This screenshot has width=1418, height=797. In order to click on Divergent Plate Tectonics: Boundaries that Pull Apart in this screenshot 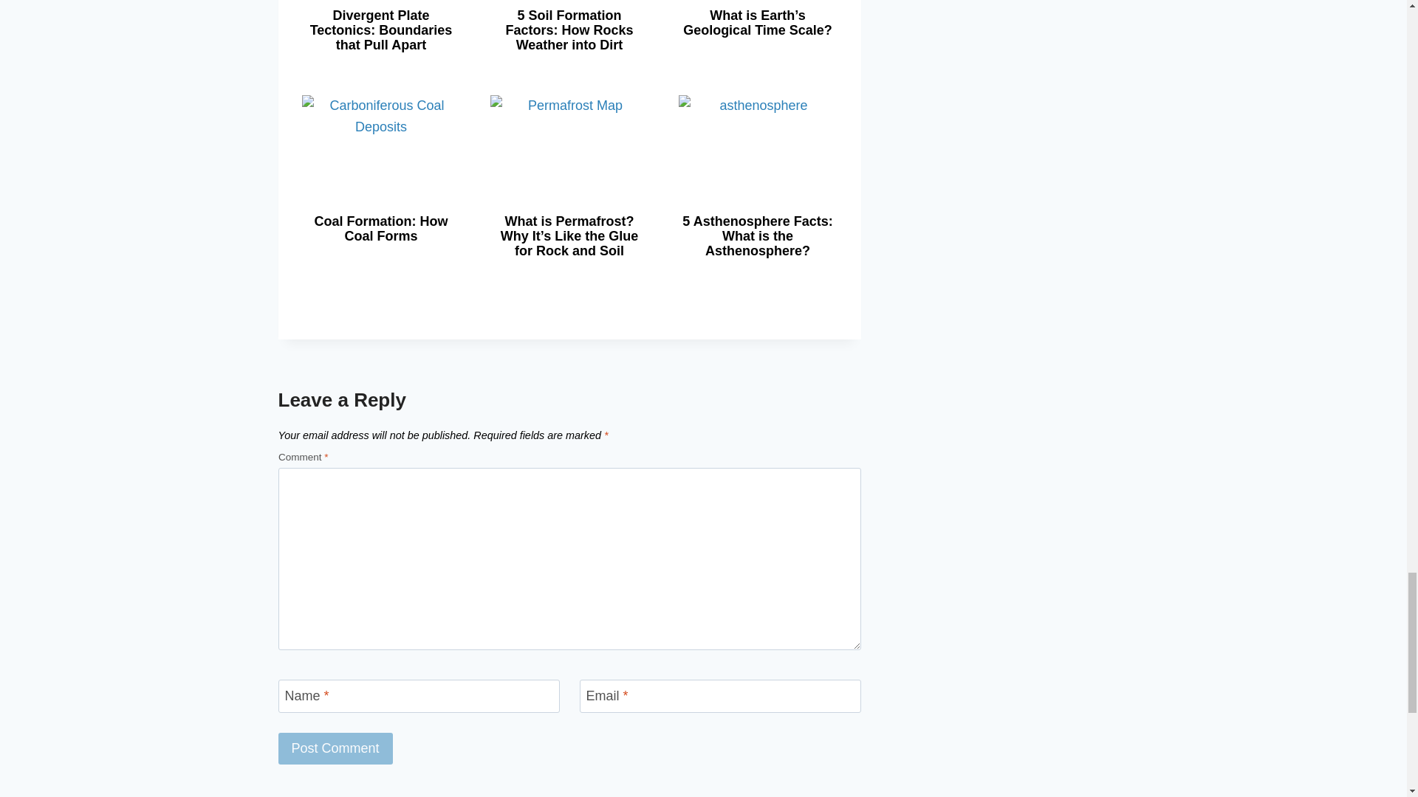, I will do `click(381, 30)`.